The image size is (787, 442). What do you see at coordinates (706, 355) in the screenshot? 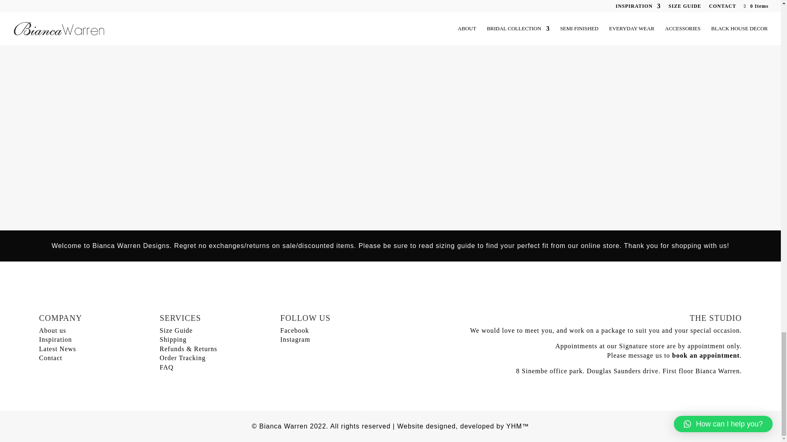
I see `Book an appointment` at bounding box center [706, 355].